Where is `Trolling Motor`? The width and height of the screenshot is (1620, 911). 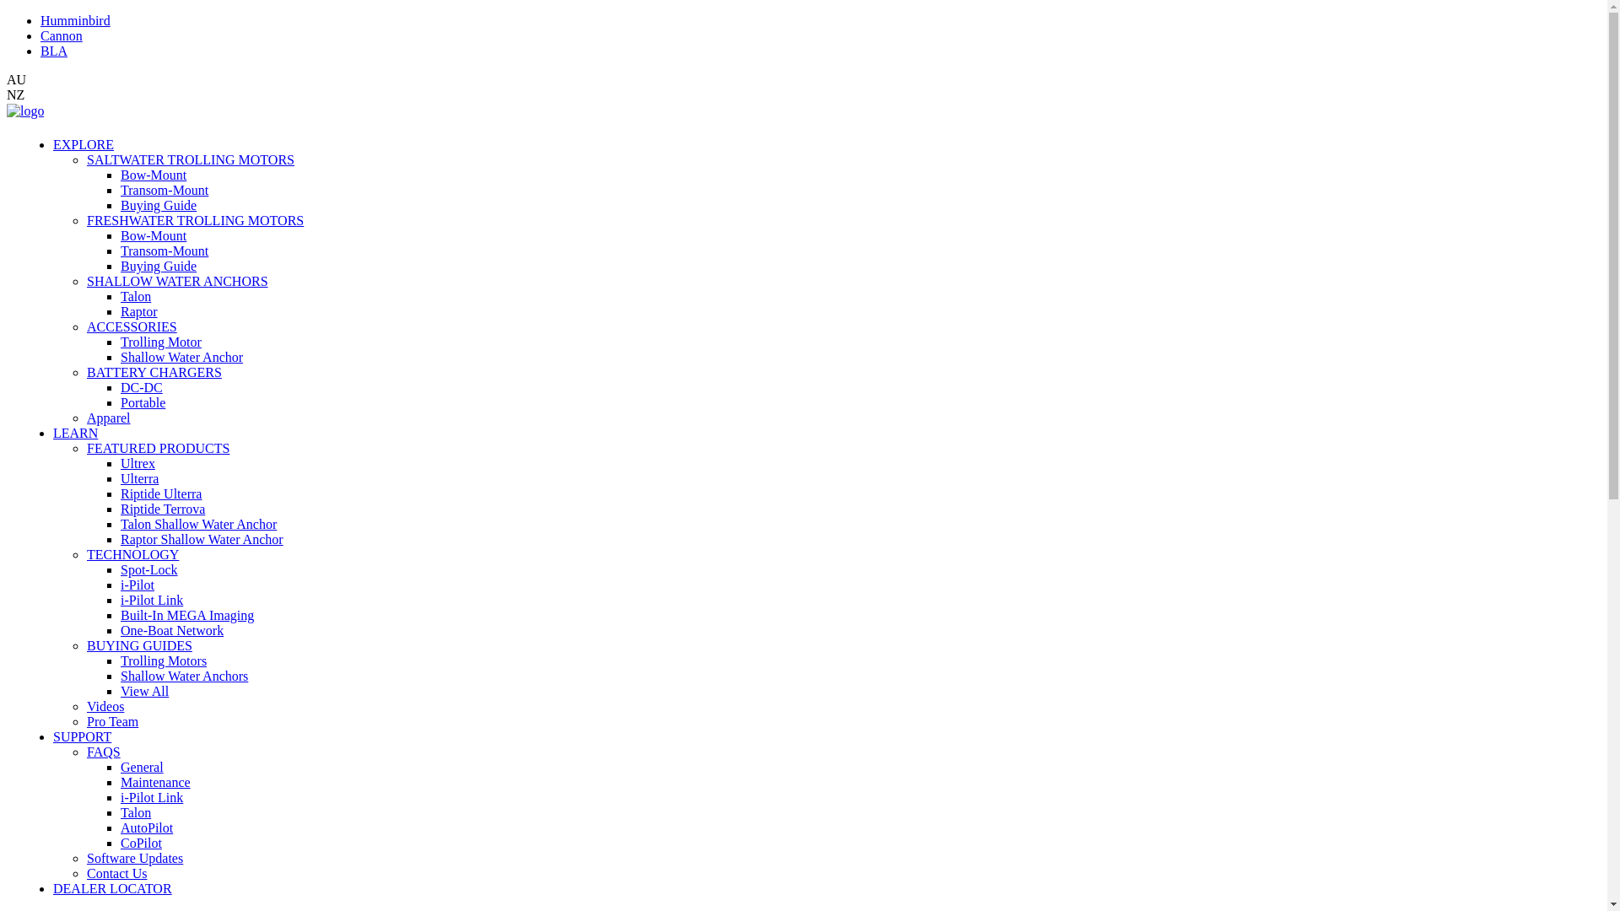
Trolling Motor is located at coordinates (161, 342).